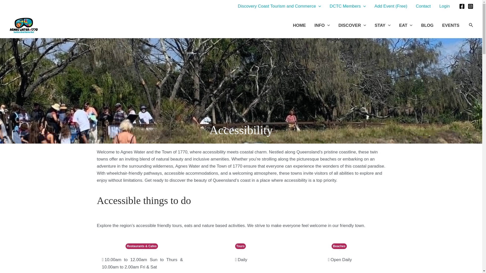  What do you see at coordinates (423, 6) in the screenshot?
I see `Contact` at bounding box center [423, 6].